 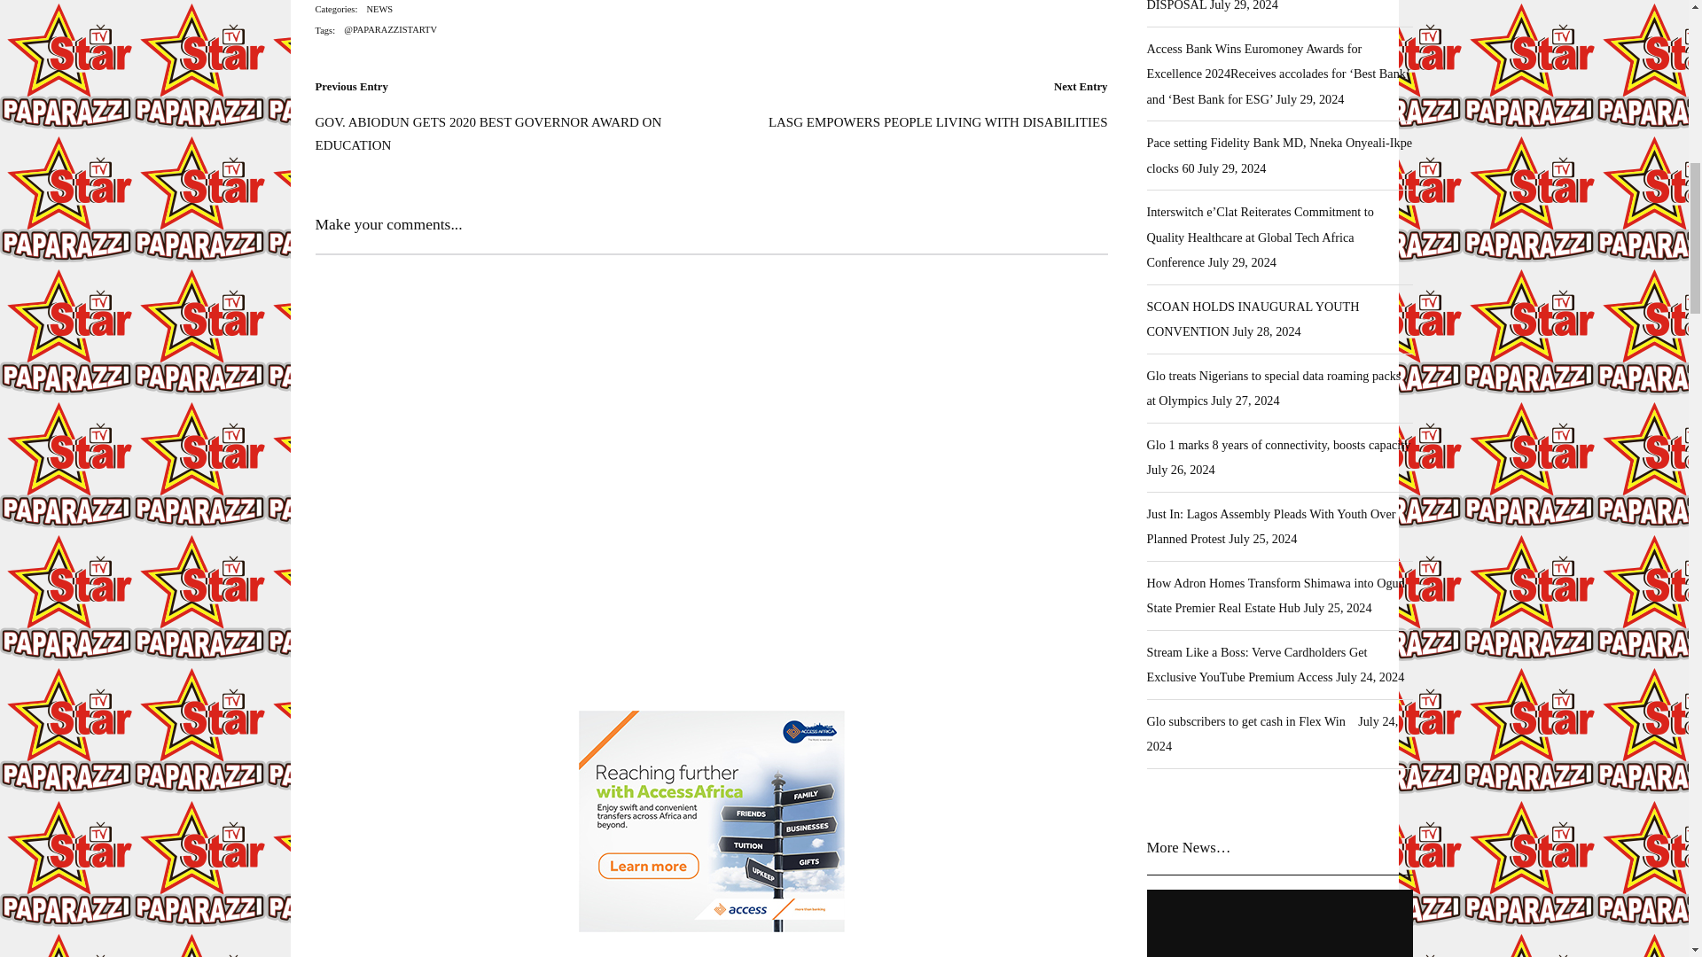 What do you see at coordinates (379, 10) in the screenshot?
I see `NEWS` at bounding box center [379, 10].